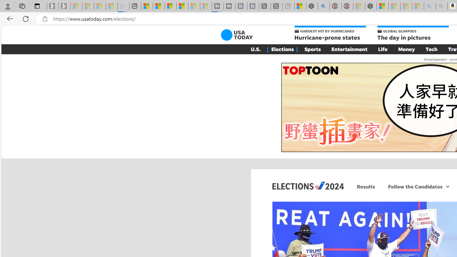 Image resolution: width=457 pixels, height=257 pixels. I want to click on amazon - Search - Sleeping, so click(430, 6).